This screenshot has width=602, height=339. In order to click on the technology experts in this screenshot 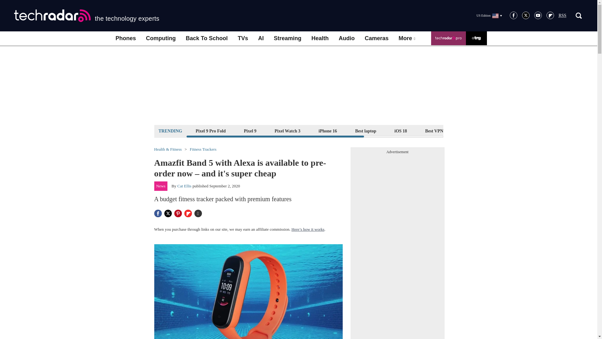, I will do `click(87, 16)`.